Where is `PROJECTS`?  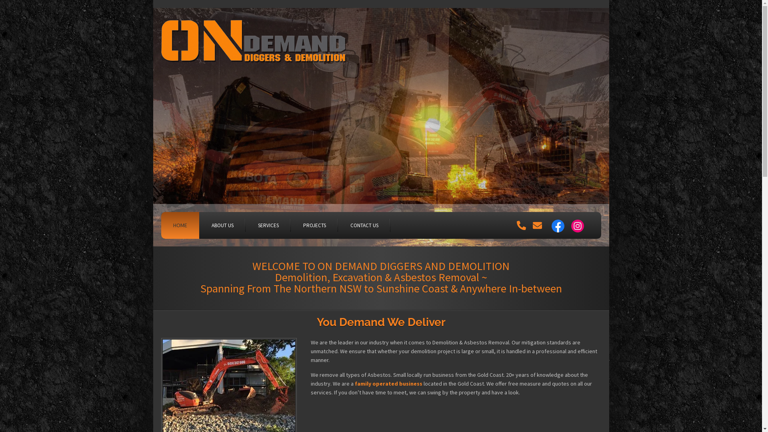
PROJECTS is located at coordinates (314, 226).